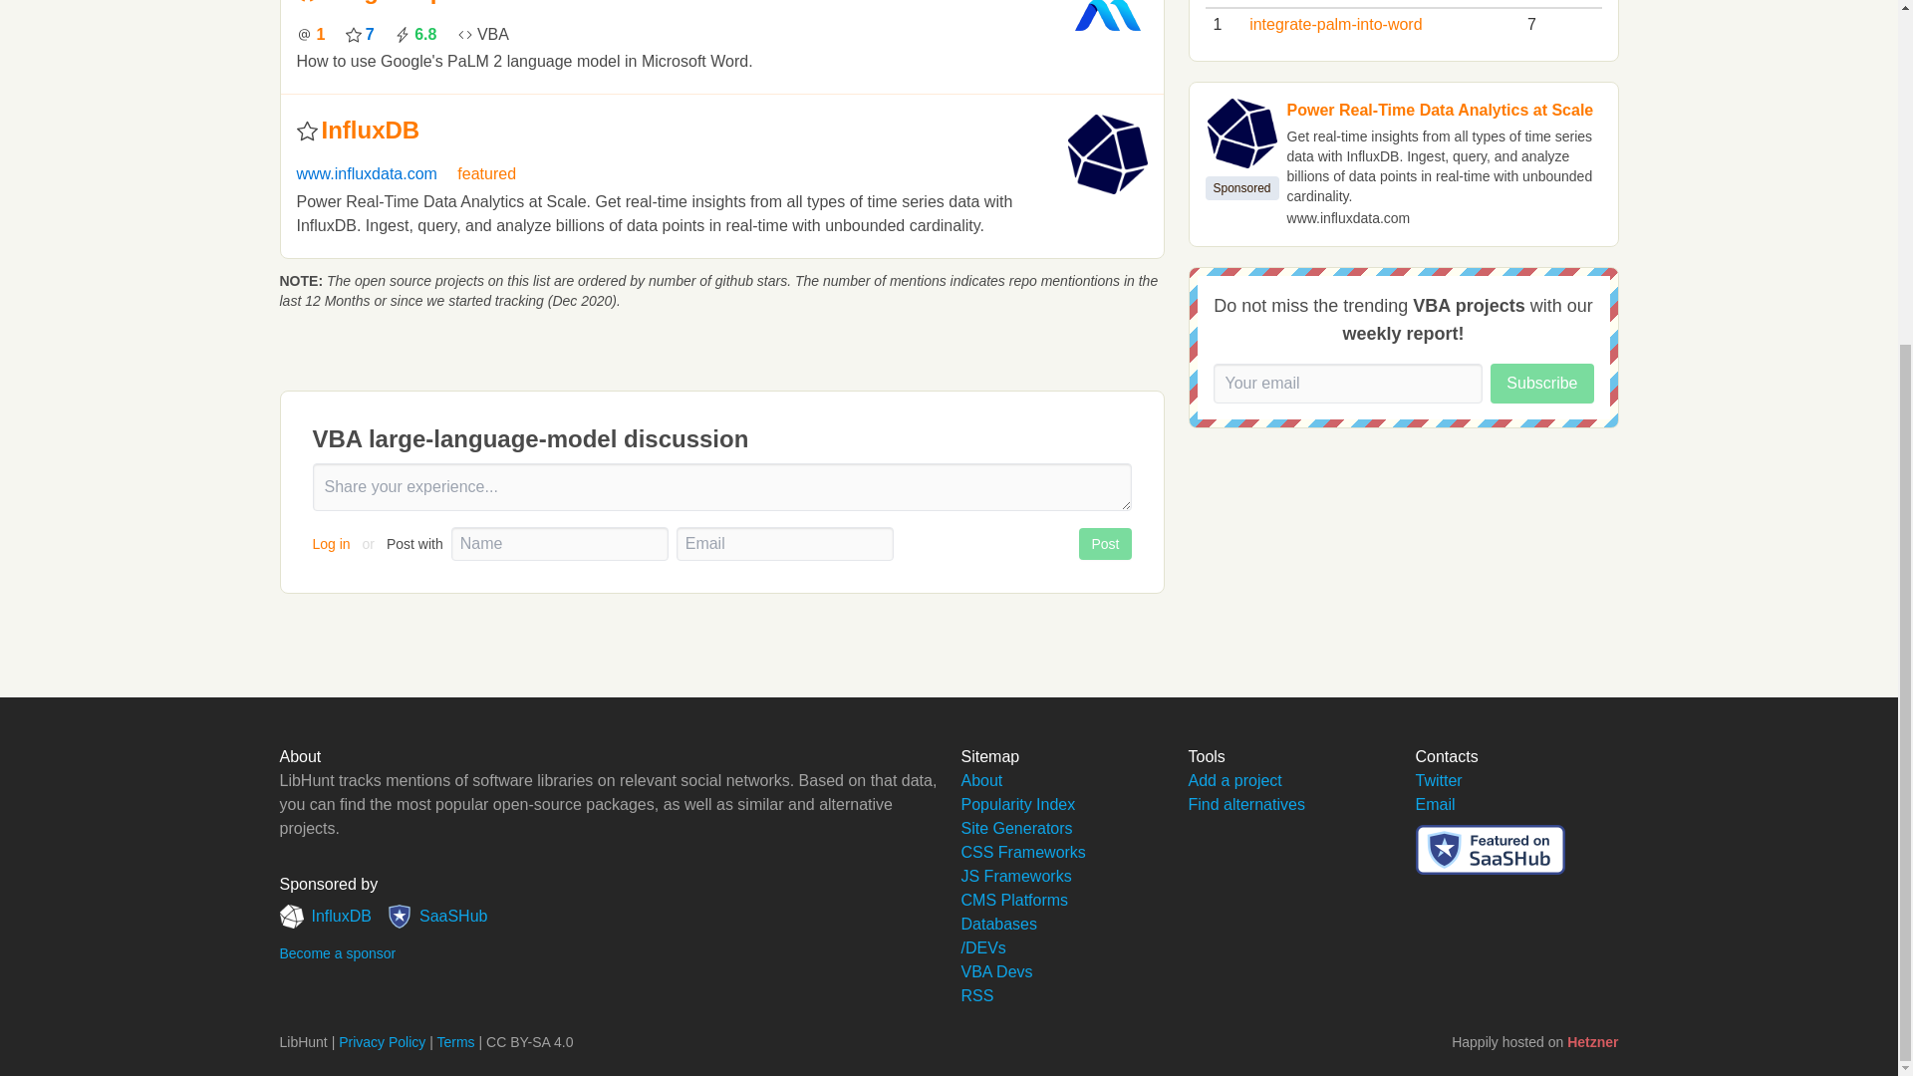 Image resolution: width=1913 pixels, height=1076 pixels. I want to click on JS Frameworks, so click(1015, 875).